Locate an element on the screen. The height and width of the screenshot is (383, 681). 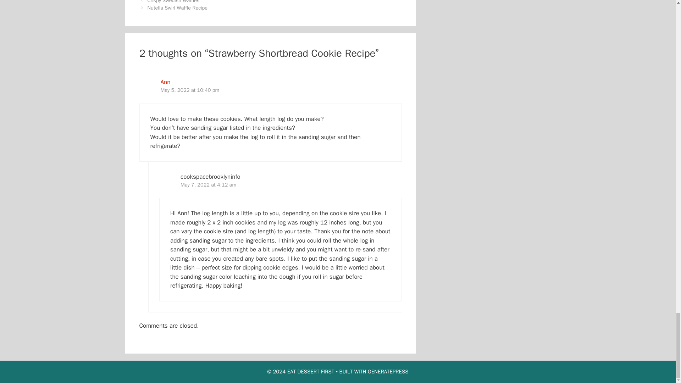
Ann is located at coordinates (165, 82).